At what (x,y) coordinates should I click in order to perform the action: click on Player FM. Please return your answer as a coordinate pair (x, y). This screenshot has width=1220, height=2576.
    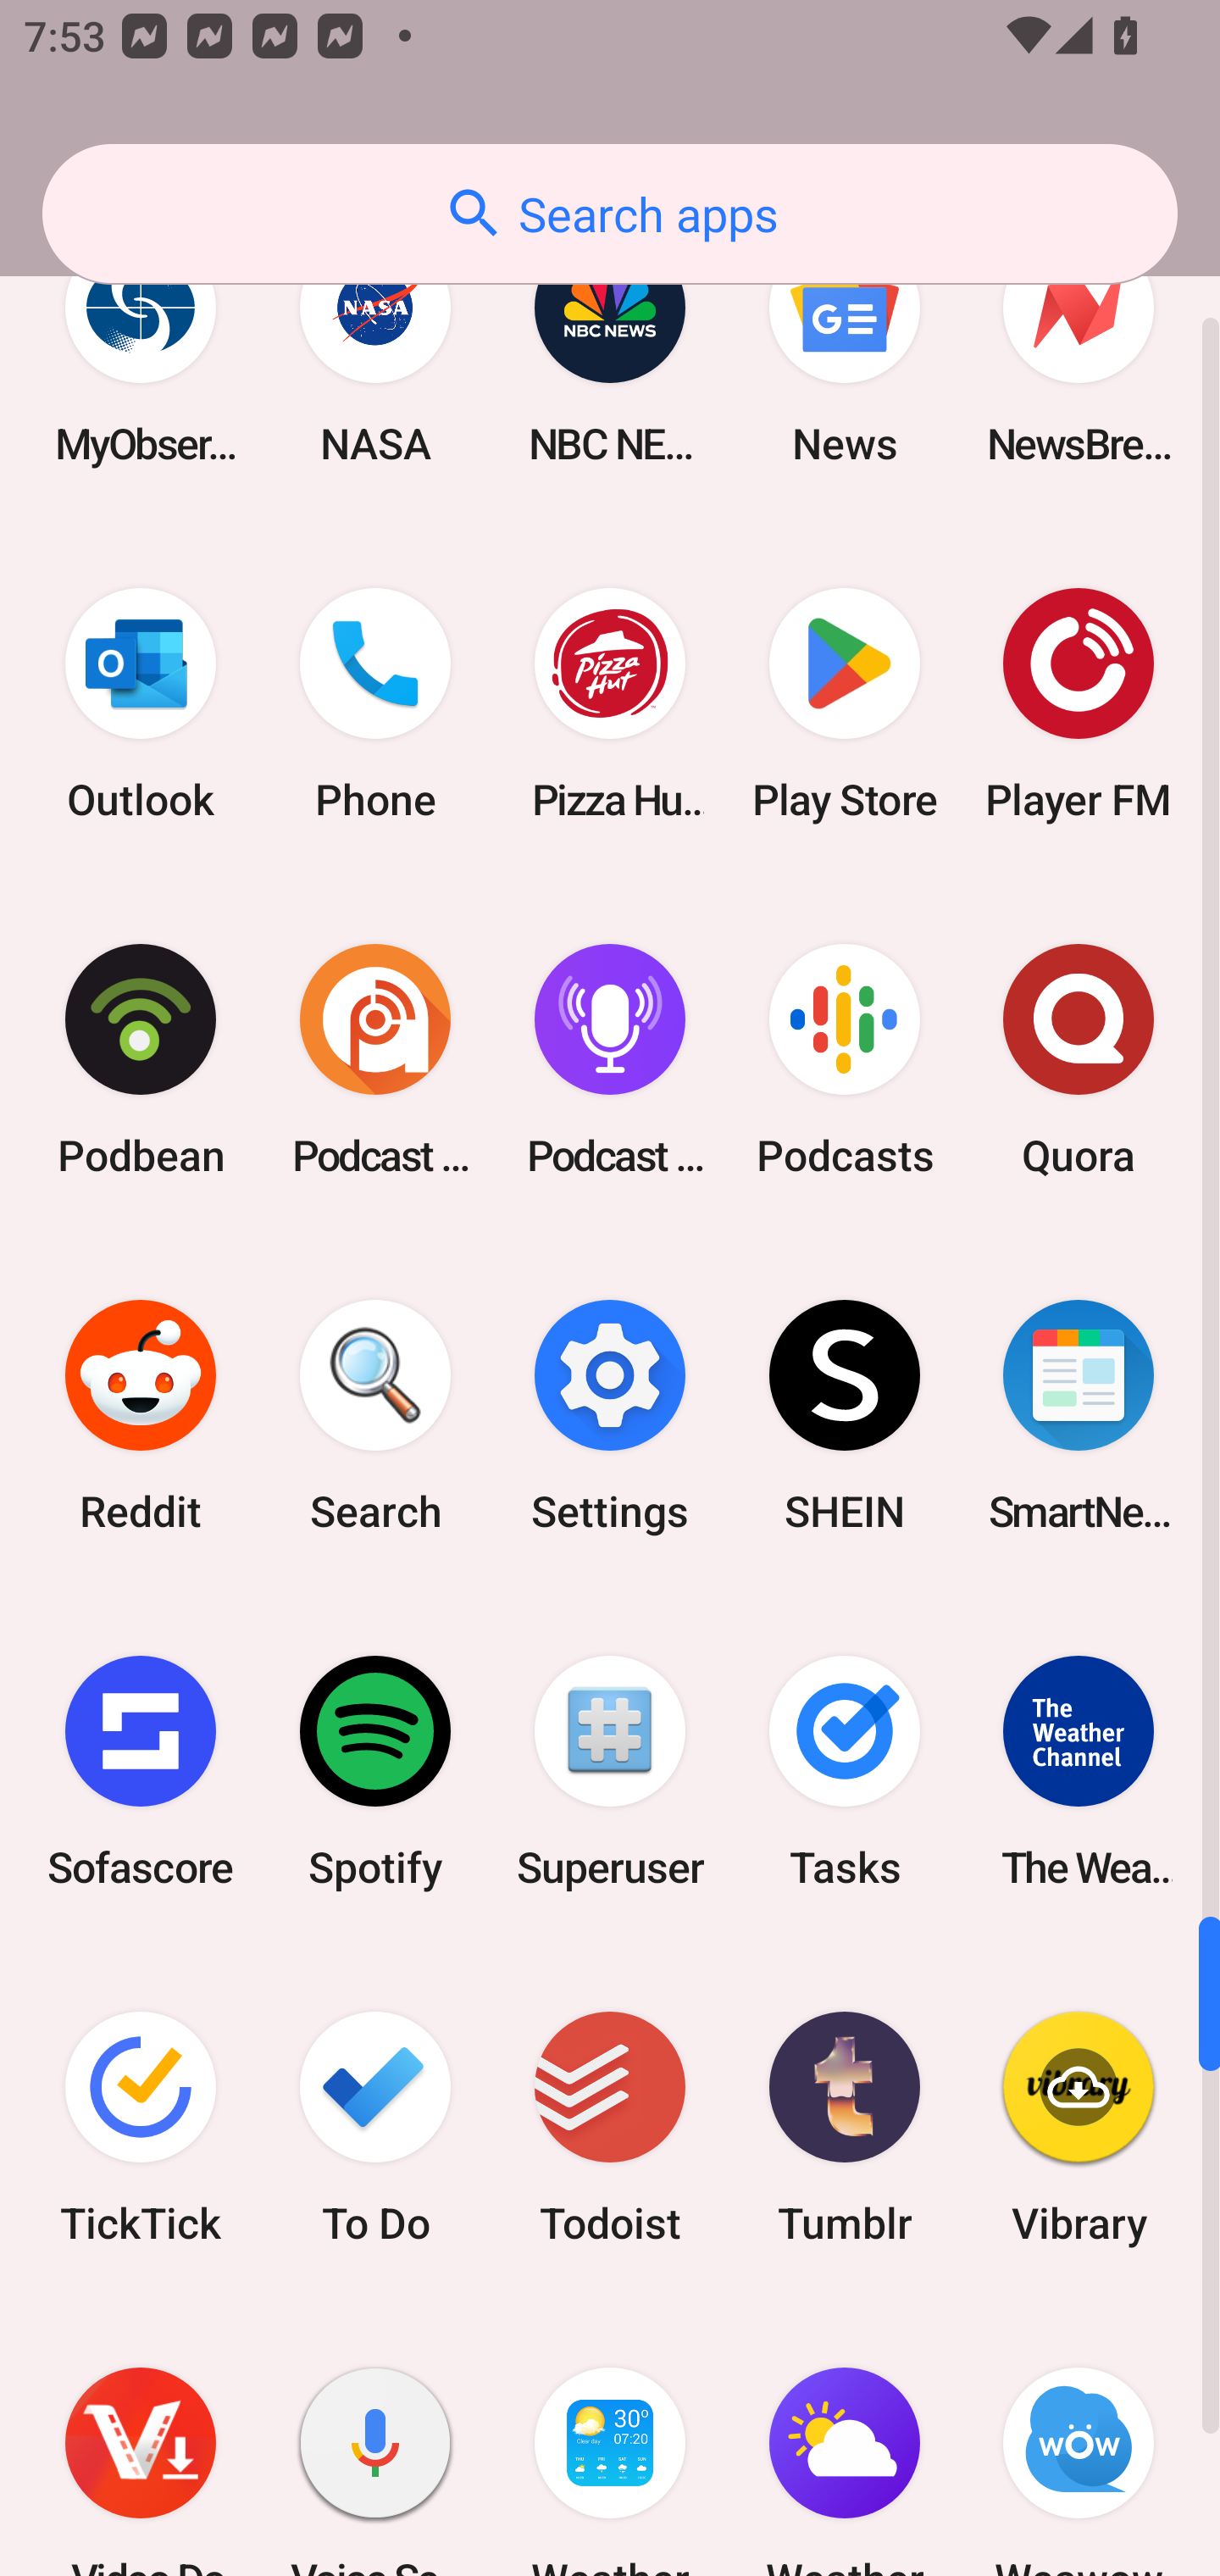
    Looking at the image, I should click on (1079, 703).